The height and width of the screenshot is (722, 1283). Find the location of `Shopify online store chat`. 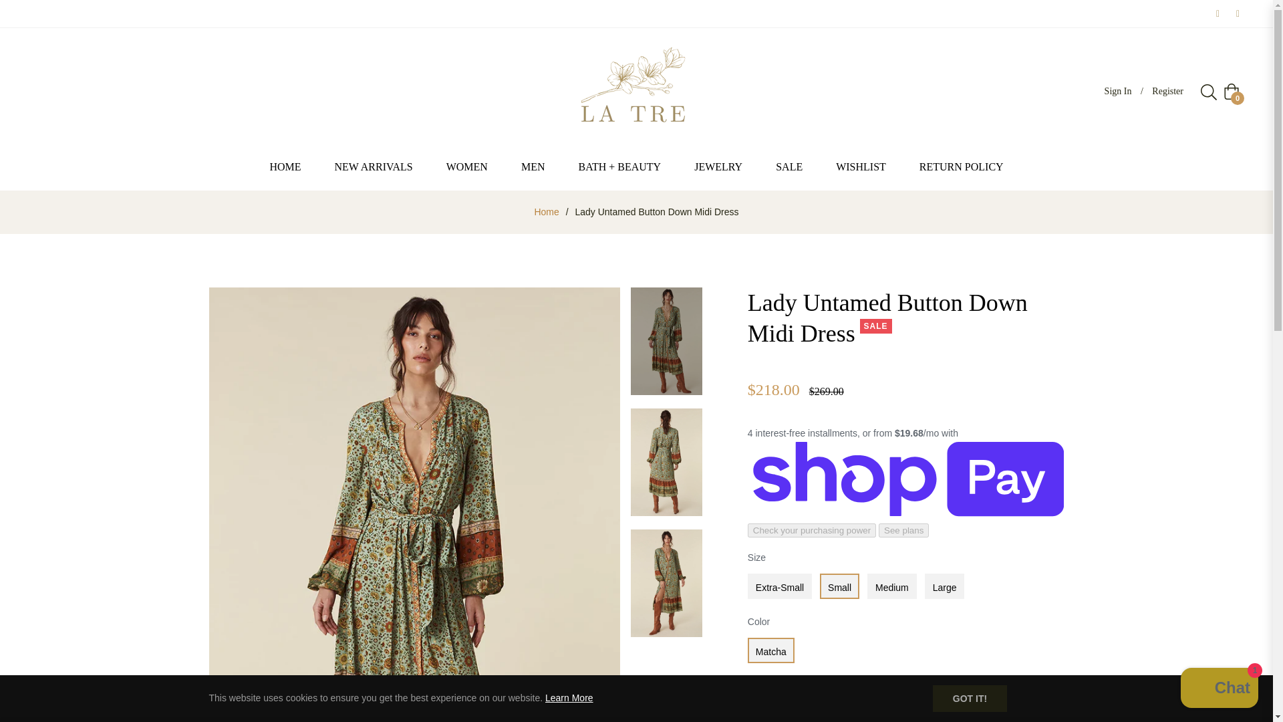

Shopify online store chat is located at coordinates (1219, 689).